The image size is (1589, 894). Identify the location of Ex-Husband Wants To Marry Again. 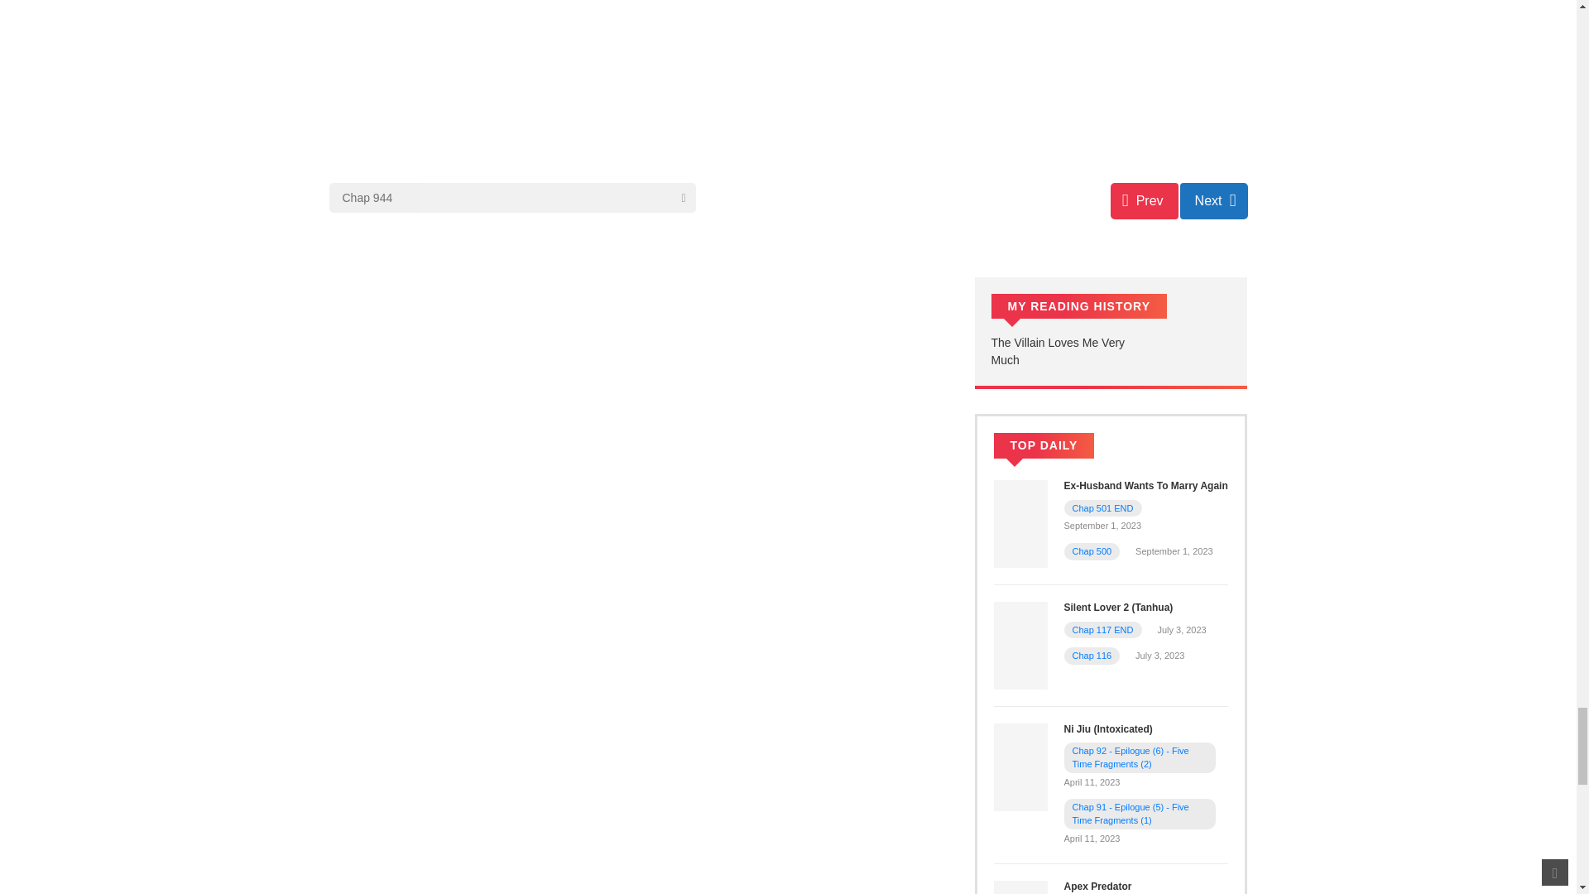
(1146, 485).